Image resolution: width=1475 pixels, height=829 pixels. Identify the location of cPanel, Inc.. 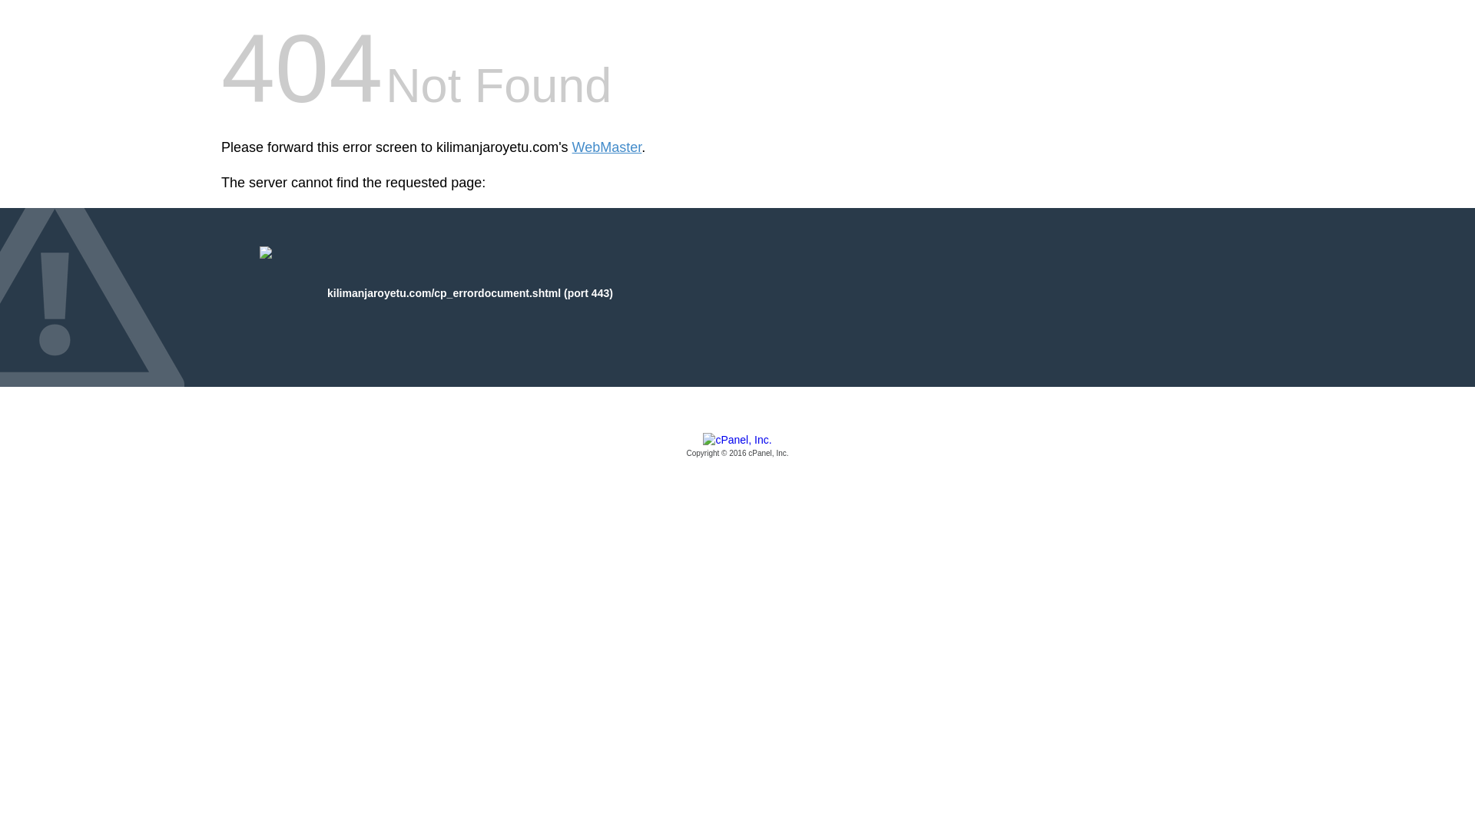
(737, 446).